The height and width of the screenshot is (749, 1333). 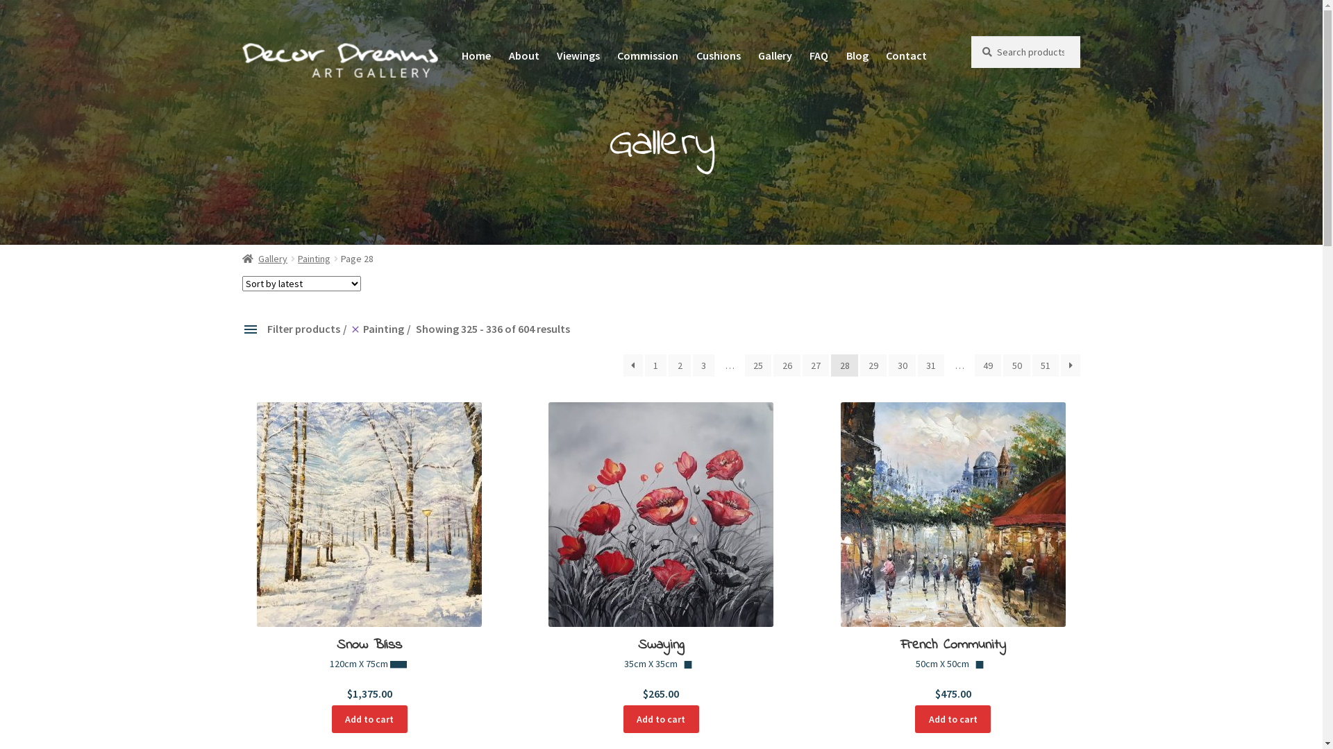 I want to click on Snow Bliss
120cm X 75cm
$1,375.00, so click(x=370, y=553).